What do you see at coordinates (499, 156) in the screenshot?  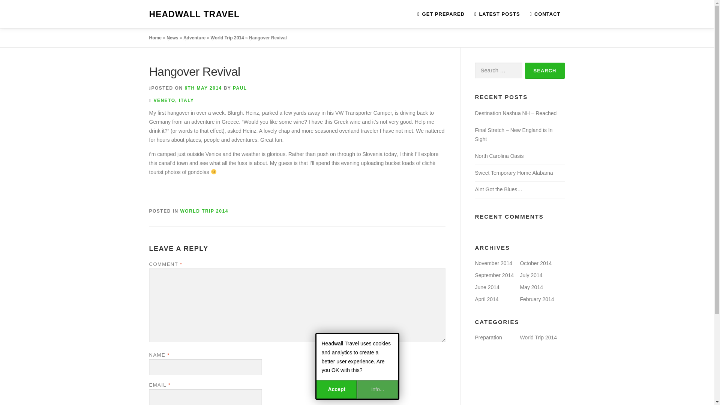 I see `North Carolina Oasis` at bounding box center [499, 156].